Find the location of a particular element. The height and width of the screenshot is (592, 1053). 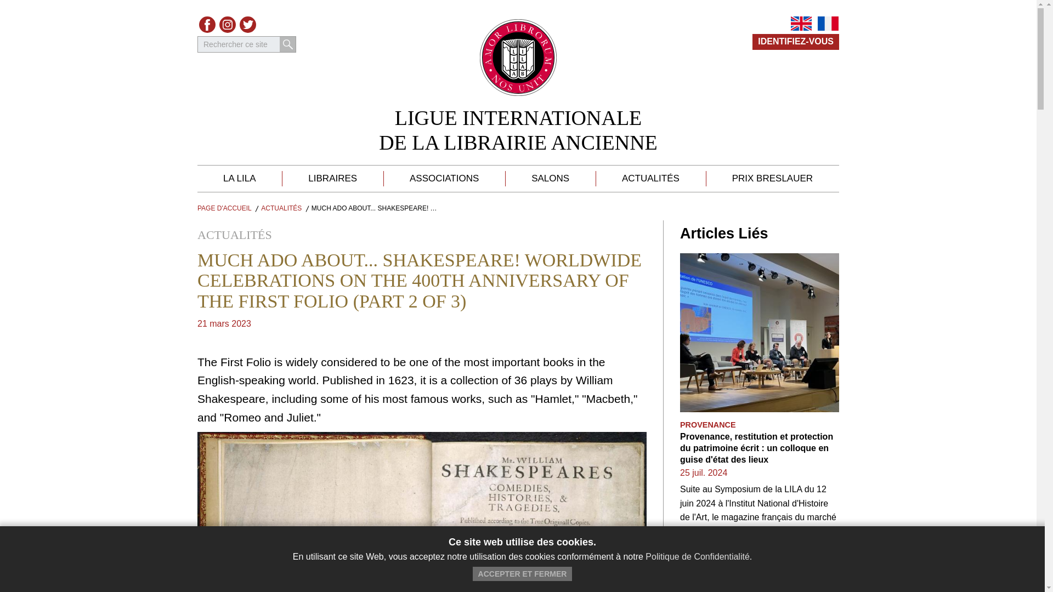

ACCEPTER ET FERMER is located at coordinates (518, 130).